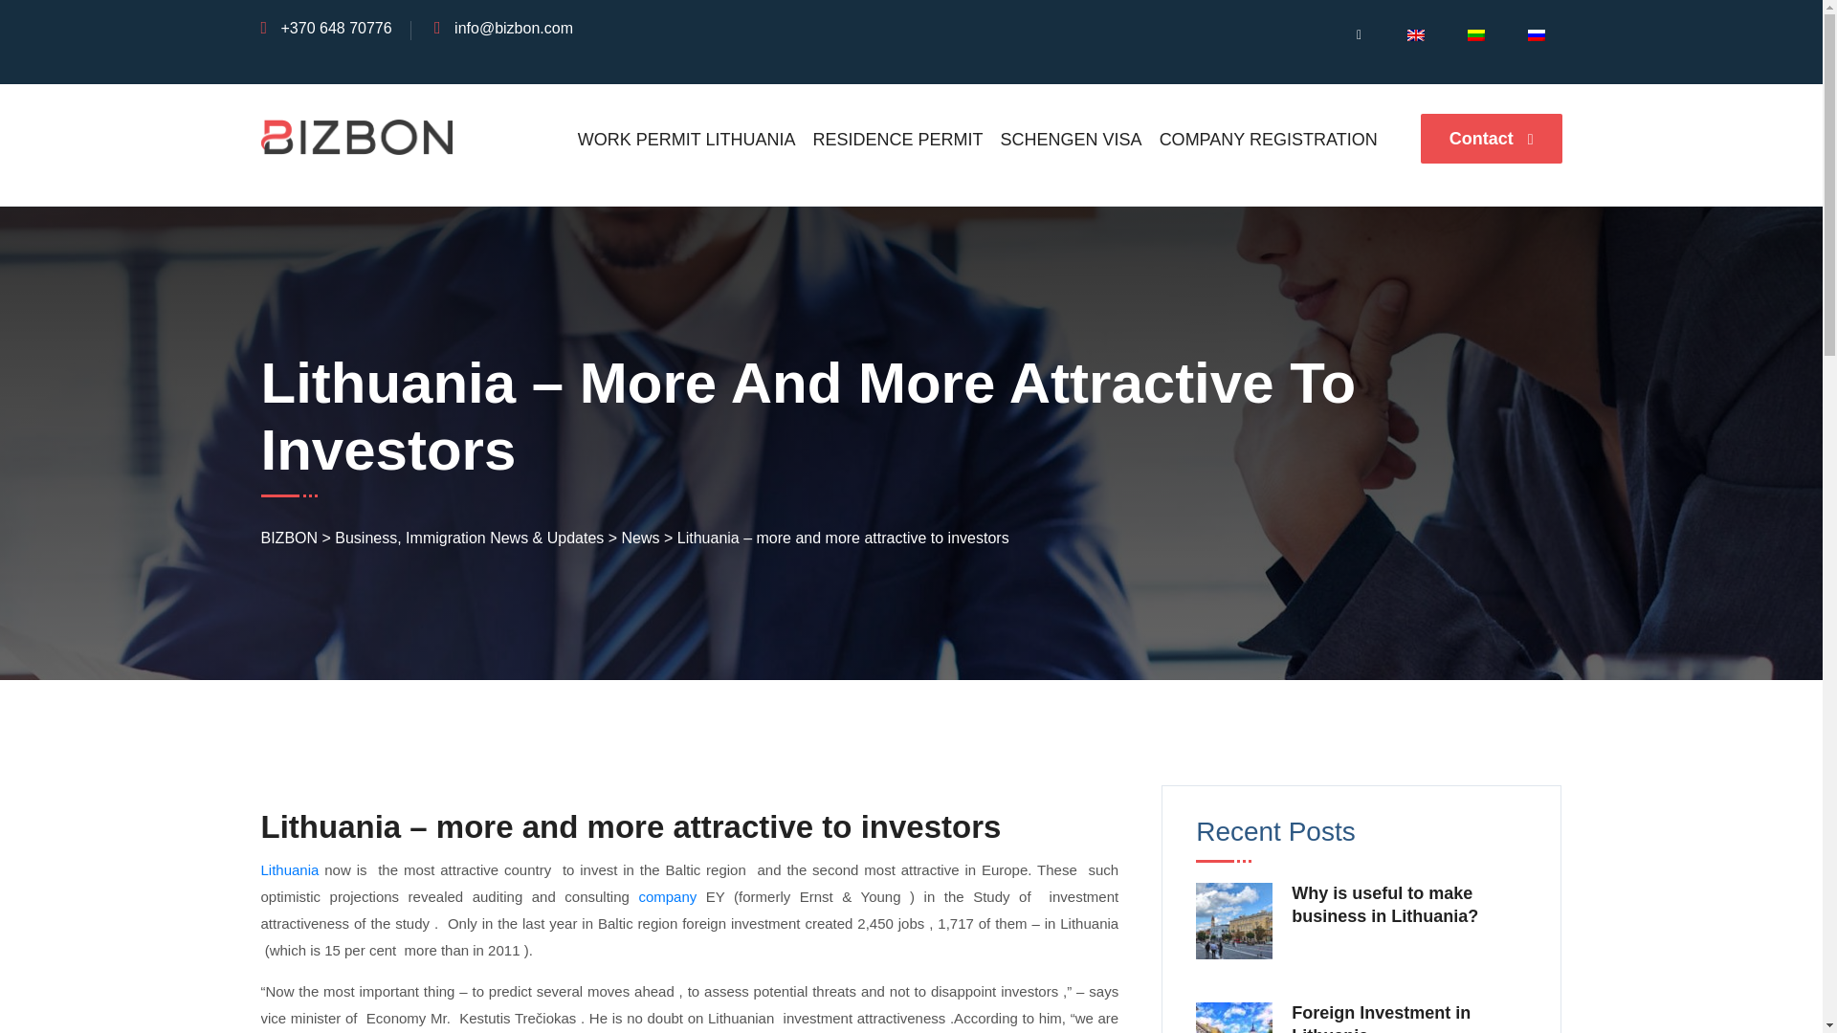 The image size is (1837, 1033). Describe the element at coordinates (289, 538) in the screenshot. I see `Go to BIZBON.` at that location.